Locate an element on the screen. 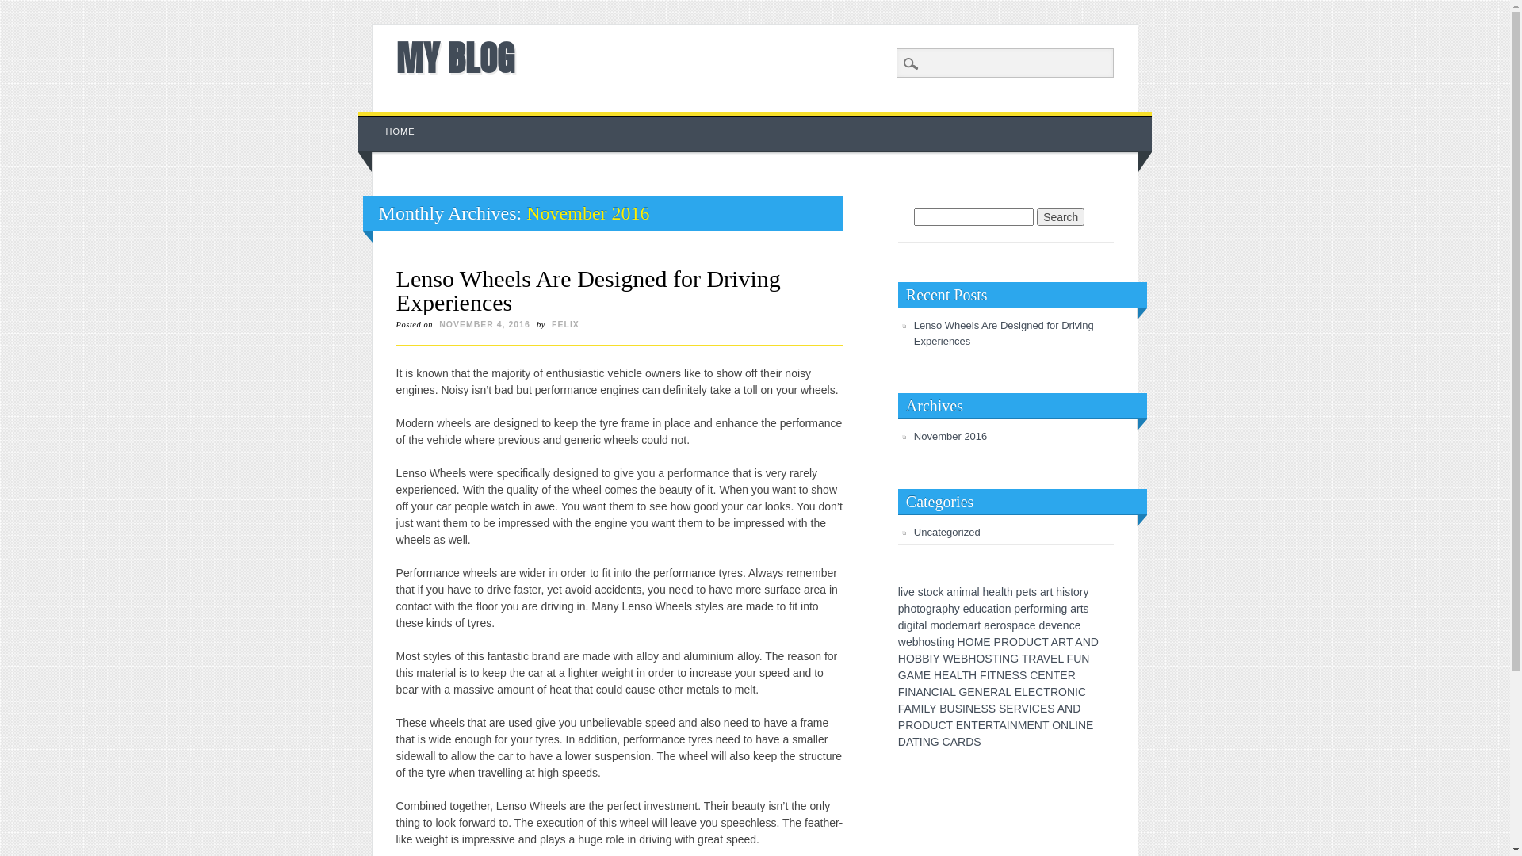 The width and height of the screenshot is (1522, 856). M is located at coordinates (1023, 725).